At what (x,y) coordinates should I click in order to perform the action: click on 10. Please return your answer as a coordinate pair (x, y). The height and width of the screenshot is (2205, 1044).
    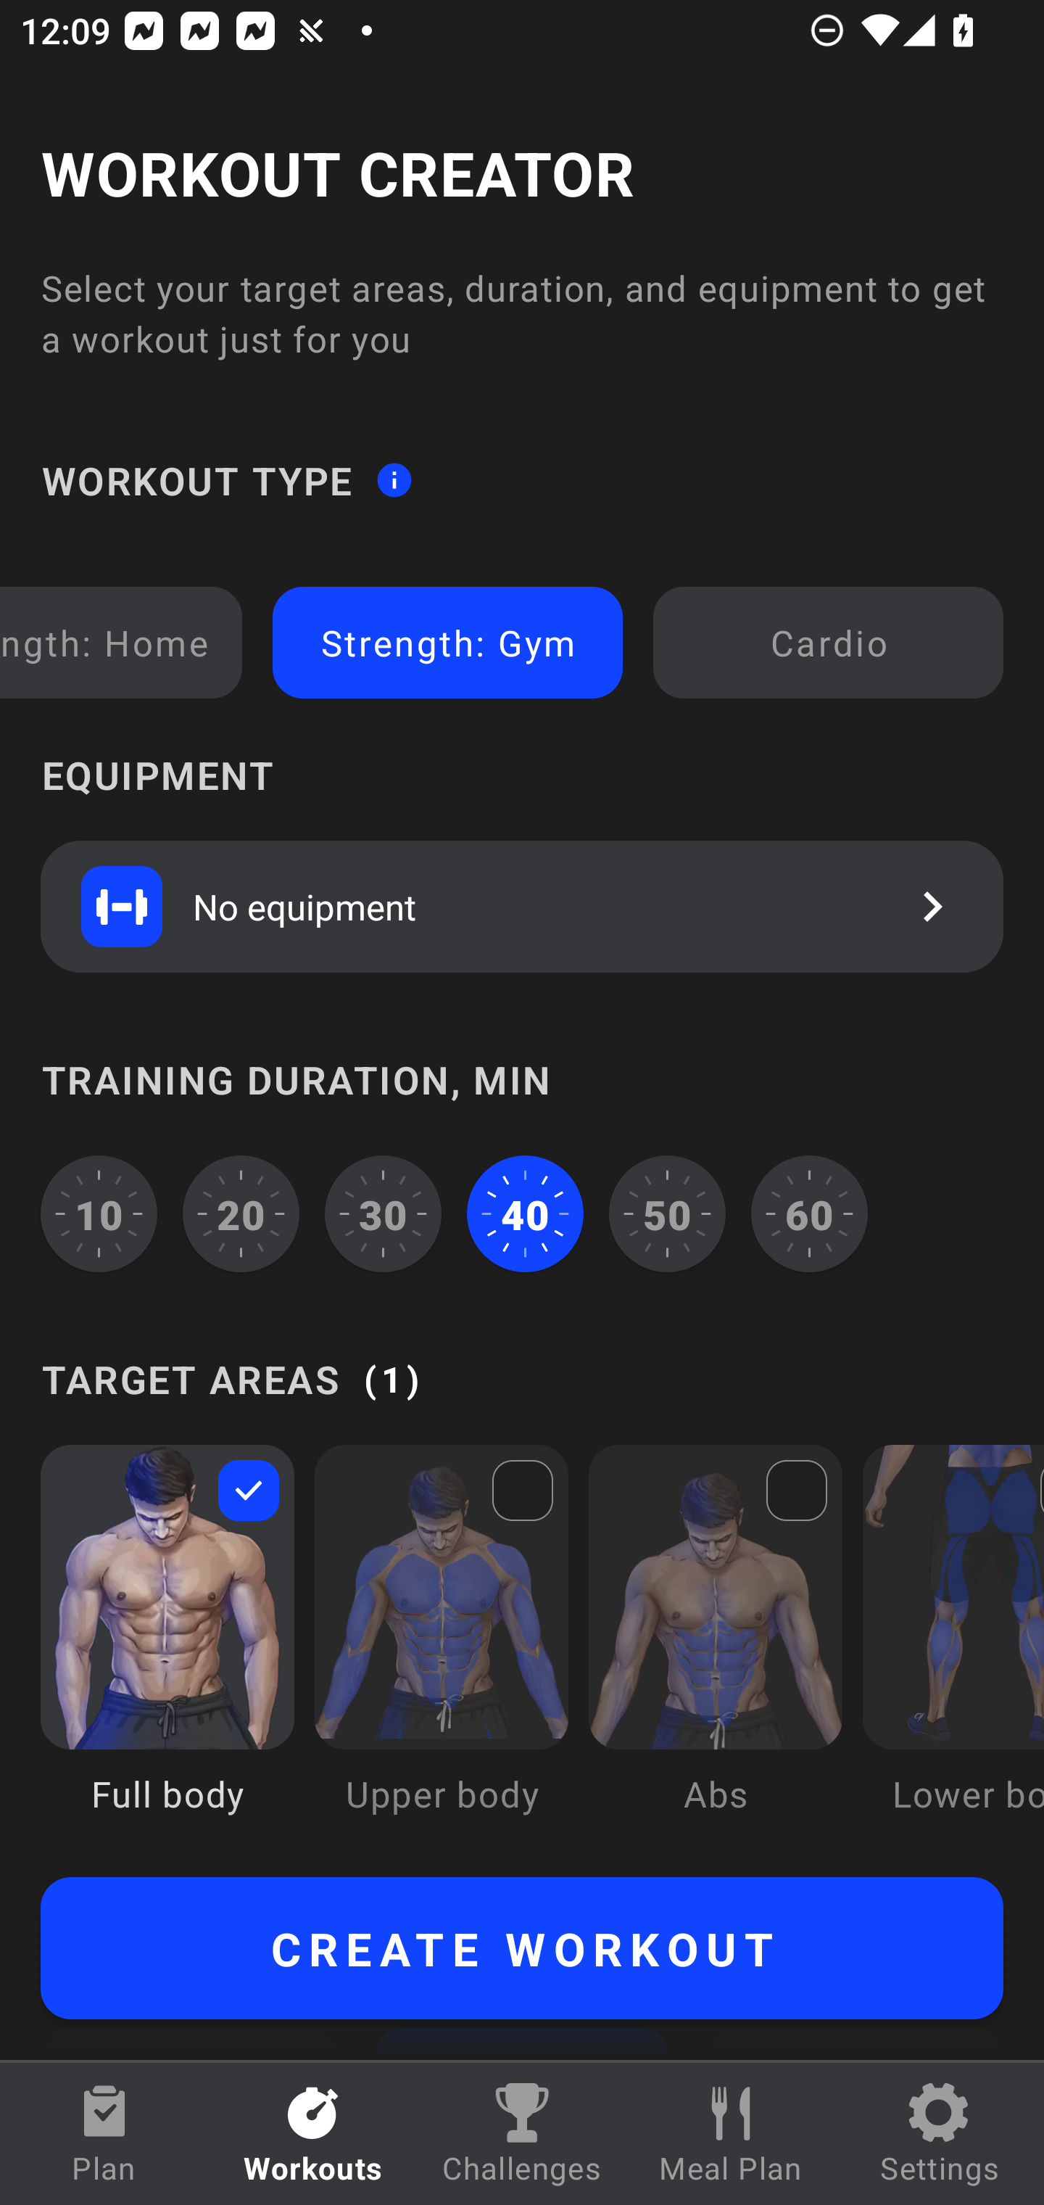
    Looking at the image, I should click on (99, 1213).